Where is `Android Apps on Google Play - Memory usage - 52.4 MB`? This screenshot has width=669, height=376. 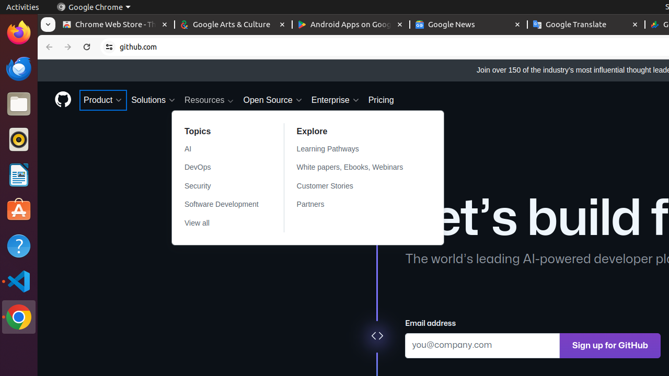 Android Apps on Google Play - Memory usage - 52.4 MB is located at coordinates (351, 25).